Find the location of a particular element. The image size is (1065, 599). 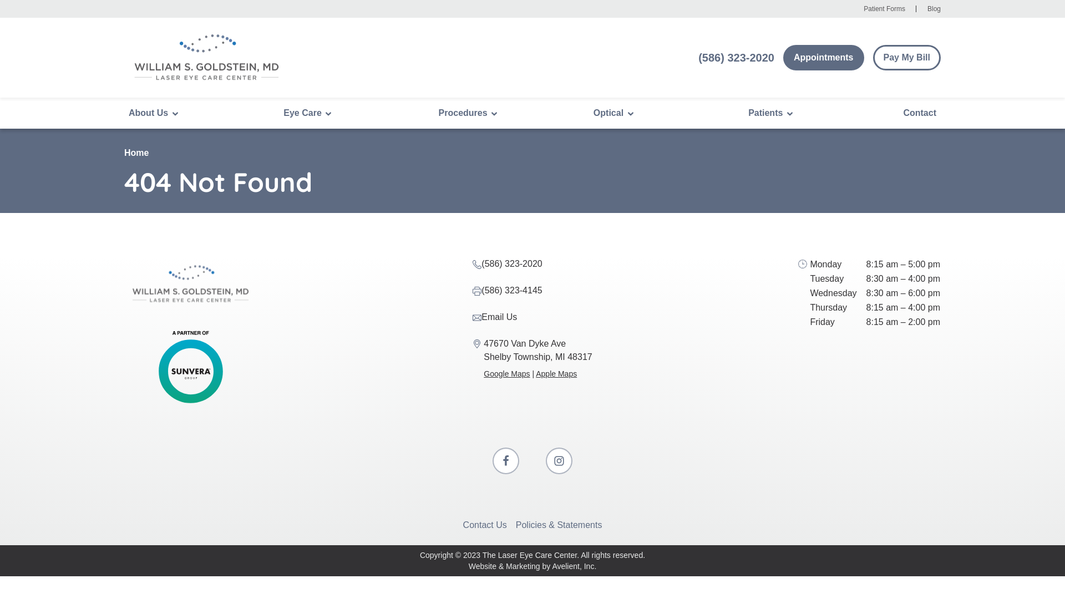

Pay My Bill is located at coordinates (907, 58).